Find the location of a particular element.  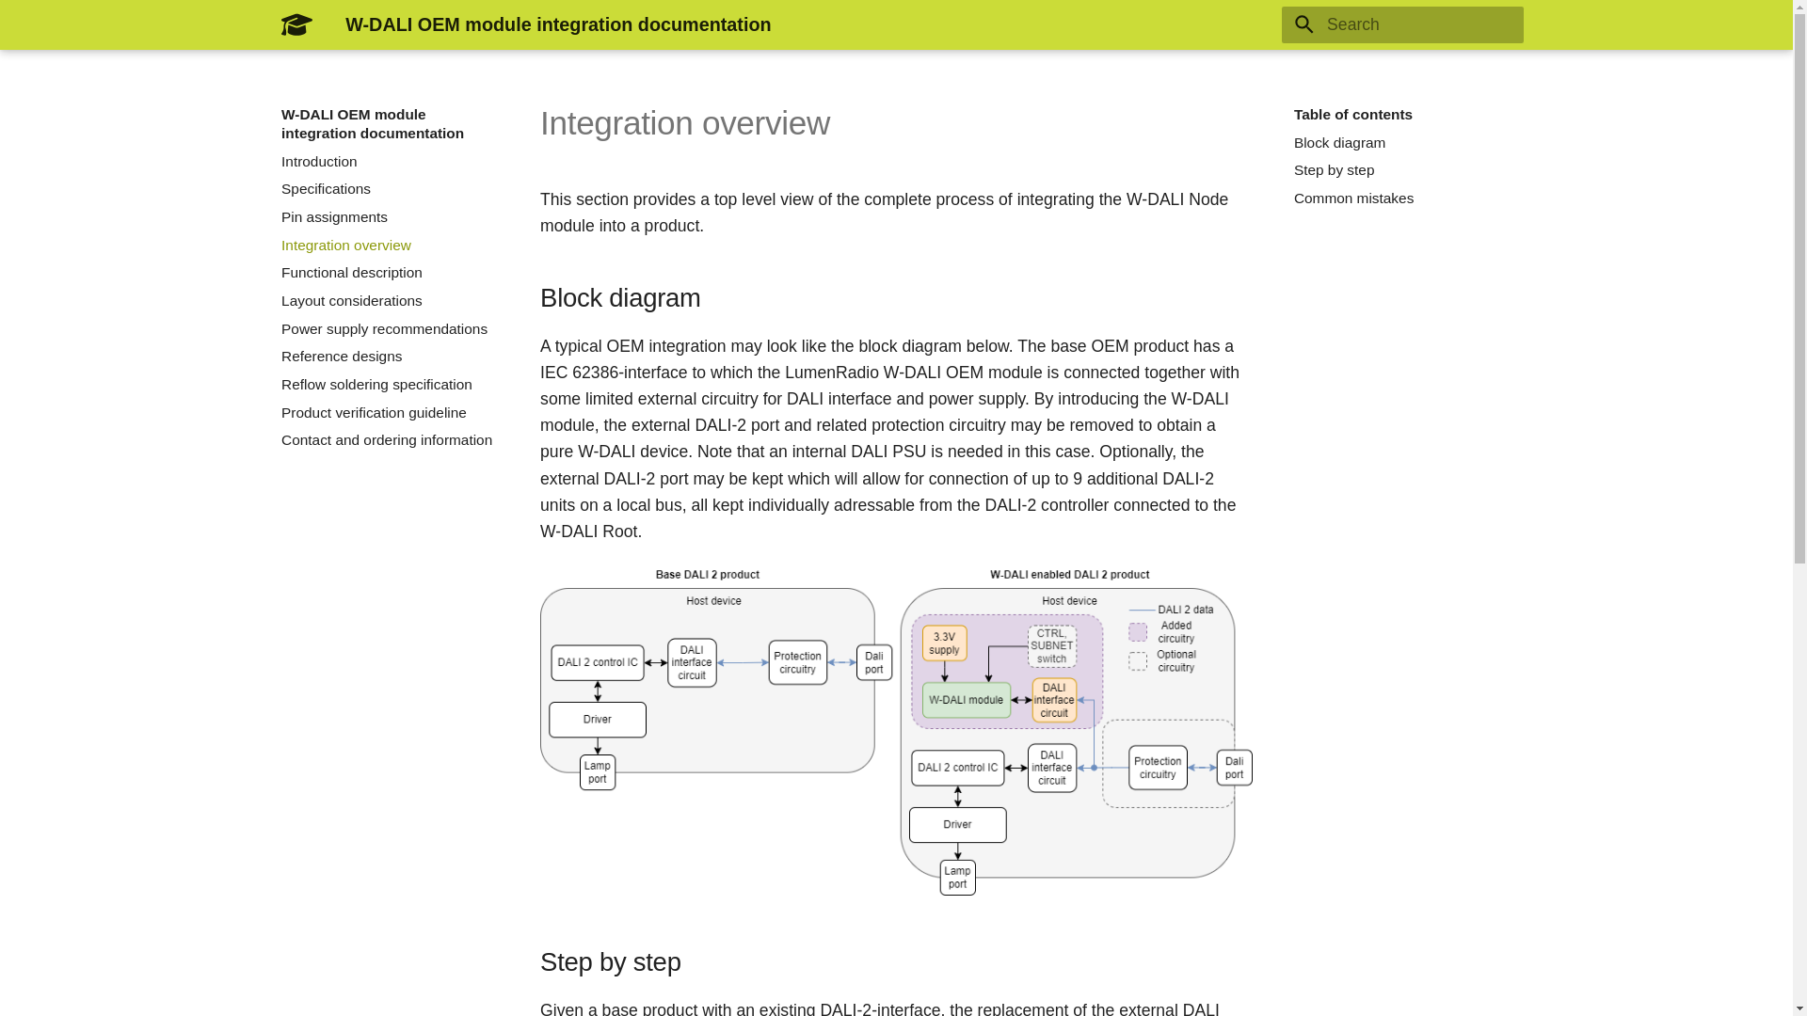

Contact and ordering information is located at coordinates (388, 440).